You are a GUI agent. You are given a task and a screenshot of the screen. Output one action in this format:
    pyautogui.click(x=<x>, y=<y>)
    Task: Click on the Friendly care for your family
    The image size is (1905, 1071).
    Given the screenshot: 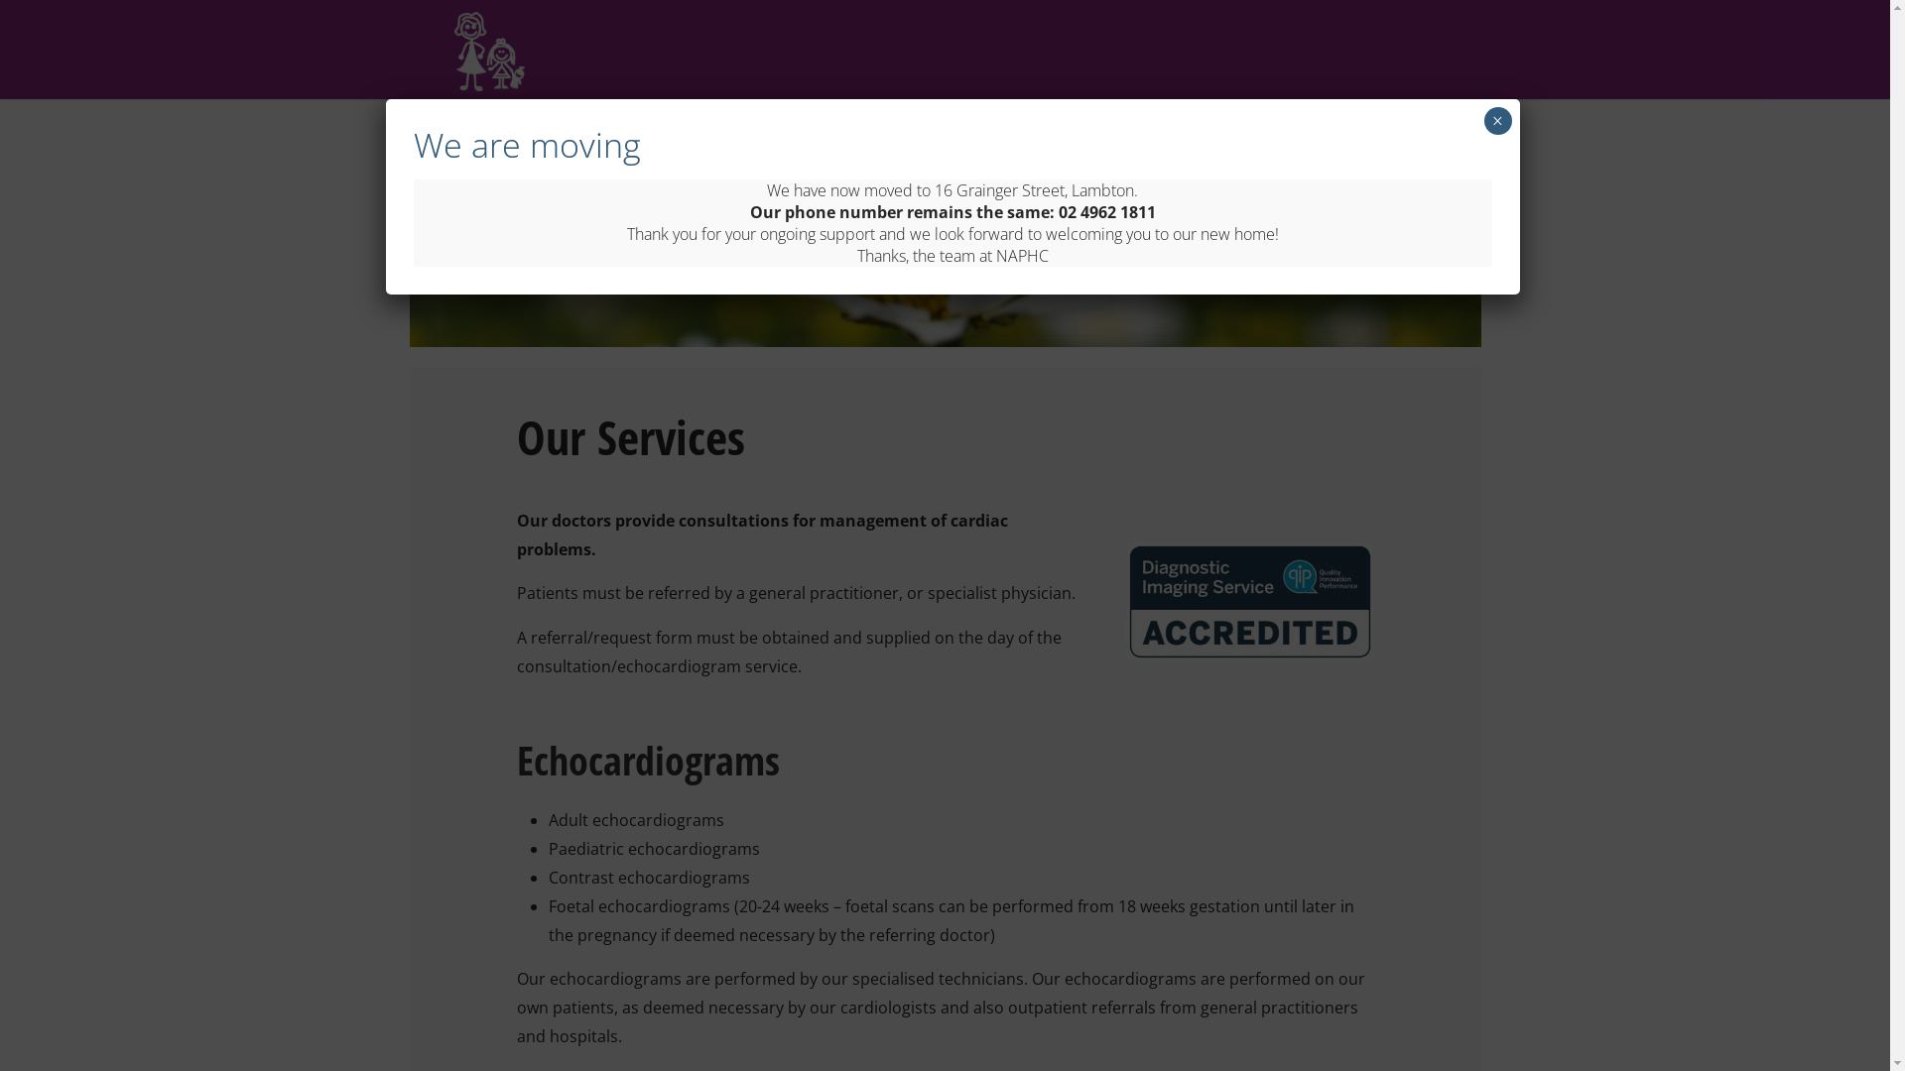 What is the action you would take?
    pyautogui.click(x=559, y=299)
    